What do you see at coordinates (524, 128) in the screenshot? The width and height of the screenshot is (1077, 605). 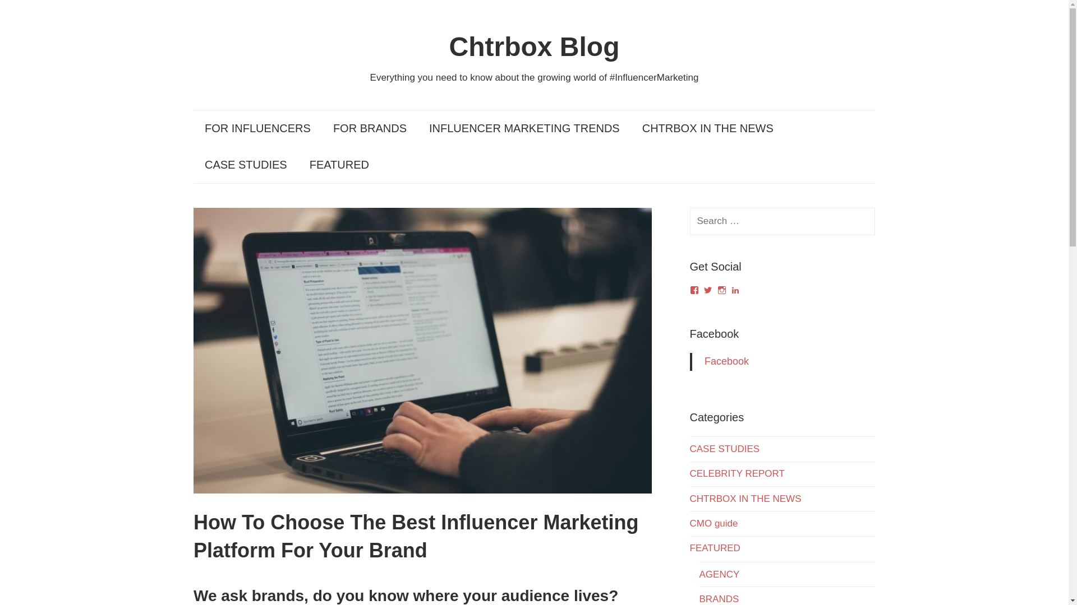 I see `INFLUENCER MARKETING TRENDS` at bounding box center [524, 128].